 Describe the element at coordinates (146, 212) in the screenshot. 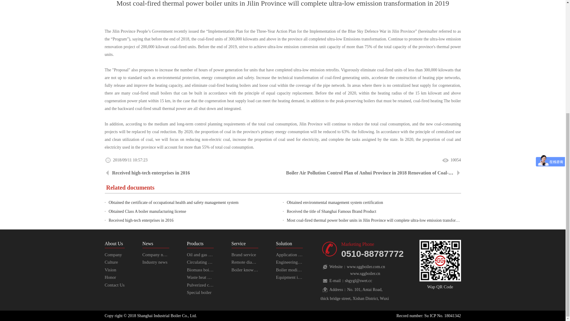

I see `Obtained Class A boiler manufacturing license` at that location.